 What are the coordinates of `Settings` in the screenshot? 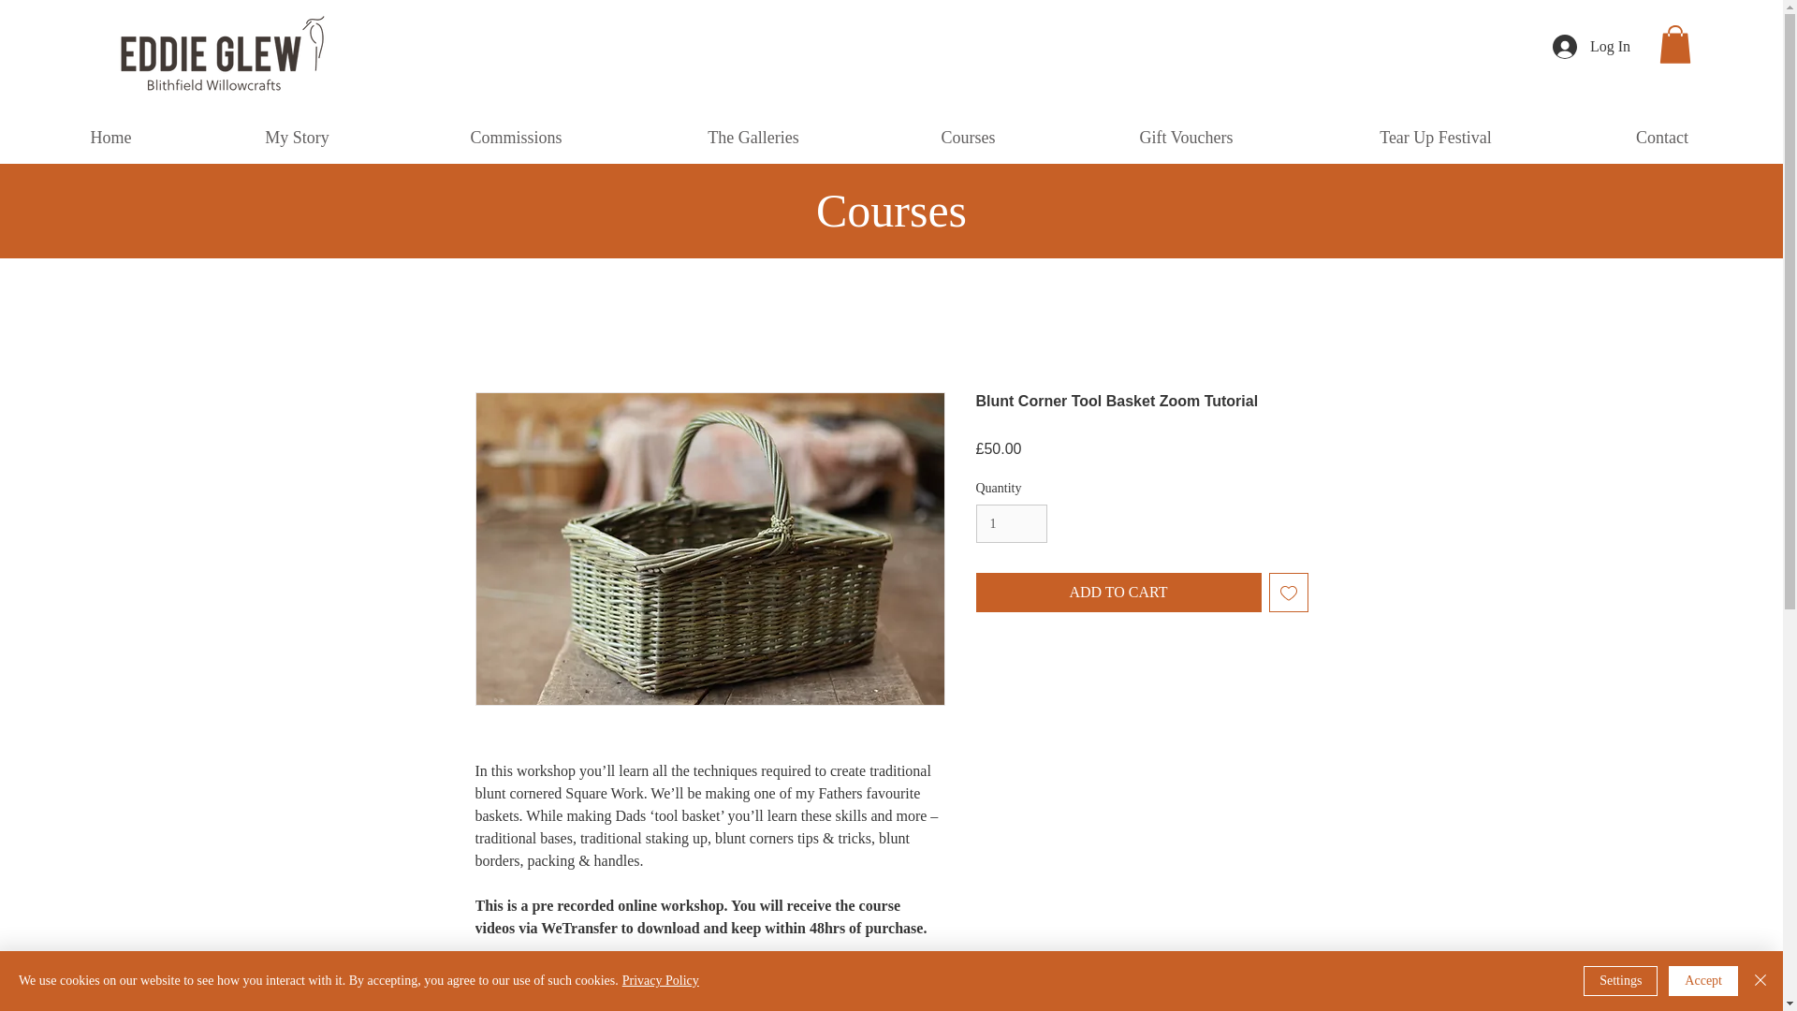 It's located at (1619, 981).